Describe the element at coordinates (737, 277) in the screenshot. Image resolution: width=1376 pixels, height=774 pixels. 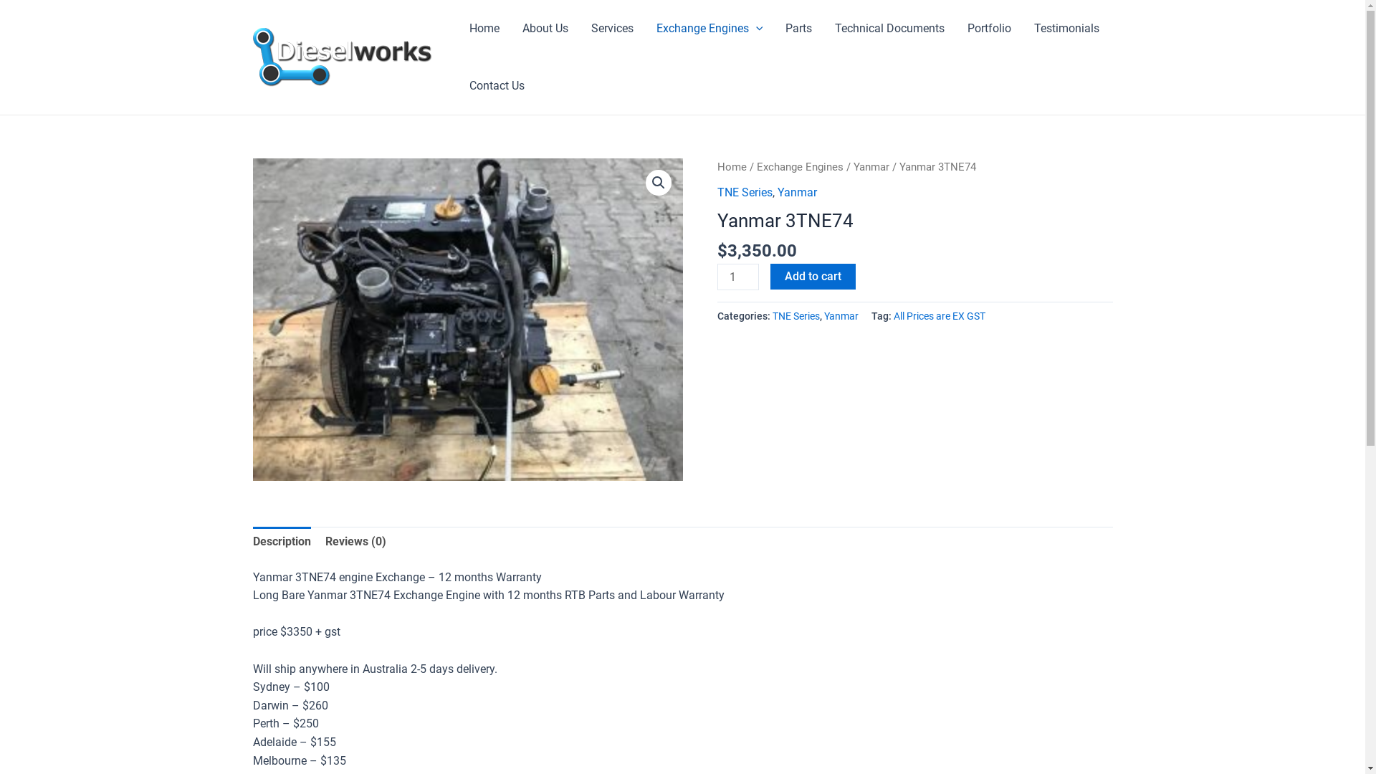
I see `Qty` at that location.